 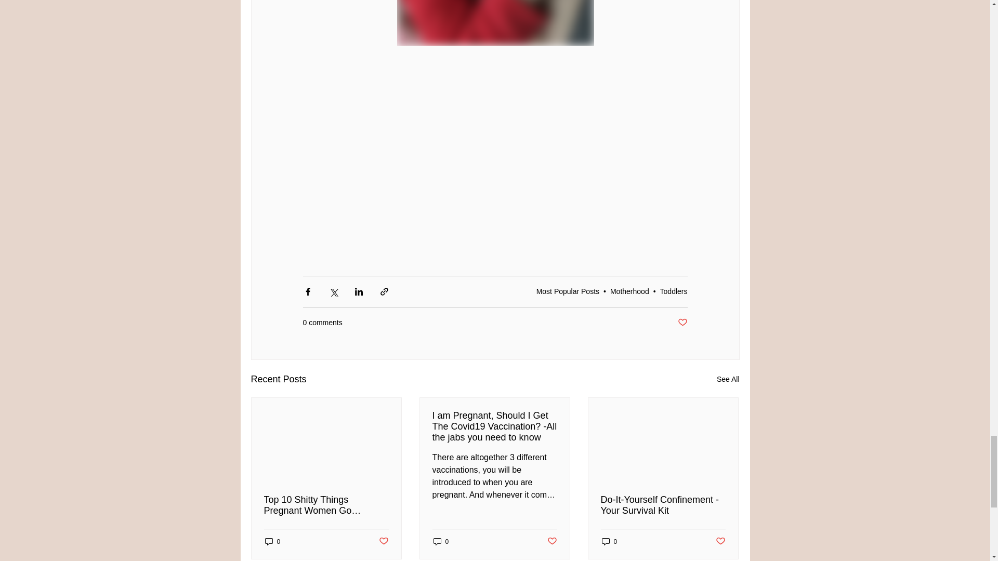 I want to click on Top 10 Shitty Things Pregnant Women Go Through, so click(x=326, y=505).